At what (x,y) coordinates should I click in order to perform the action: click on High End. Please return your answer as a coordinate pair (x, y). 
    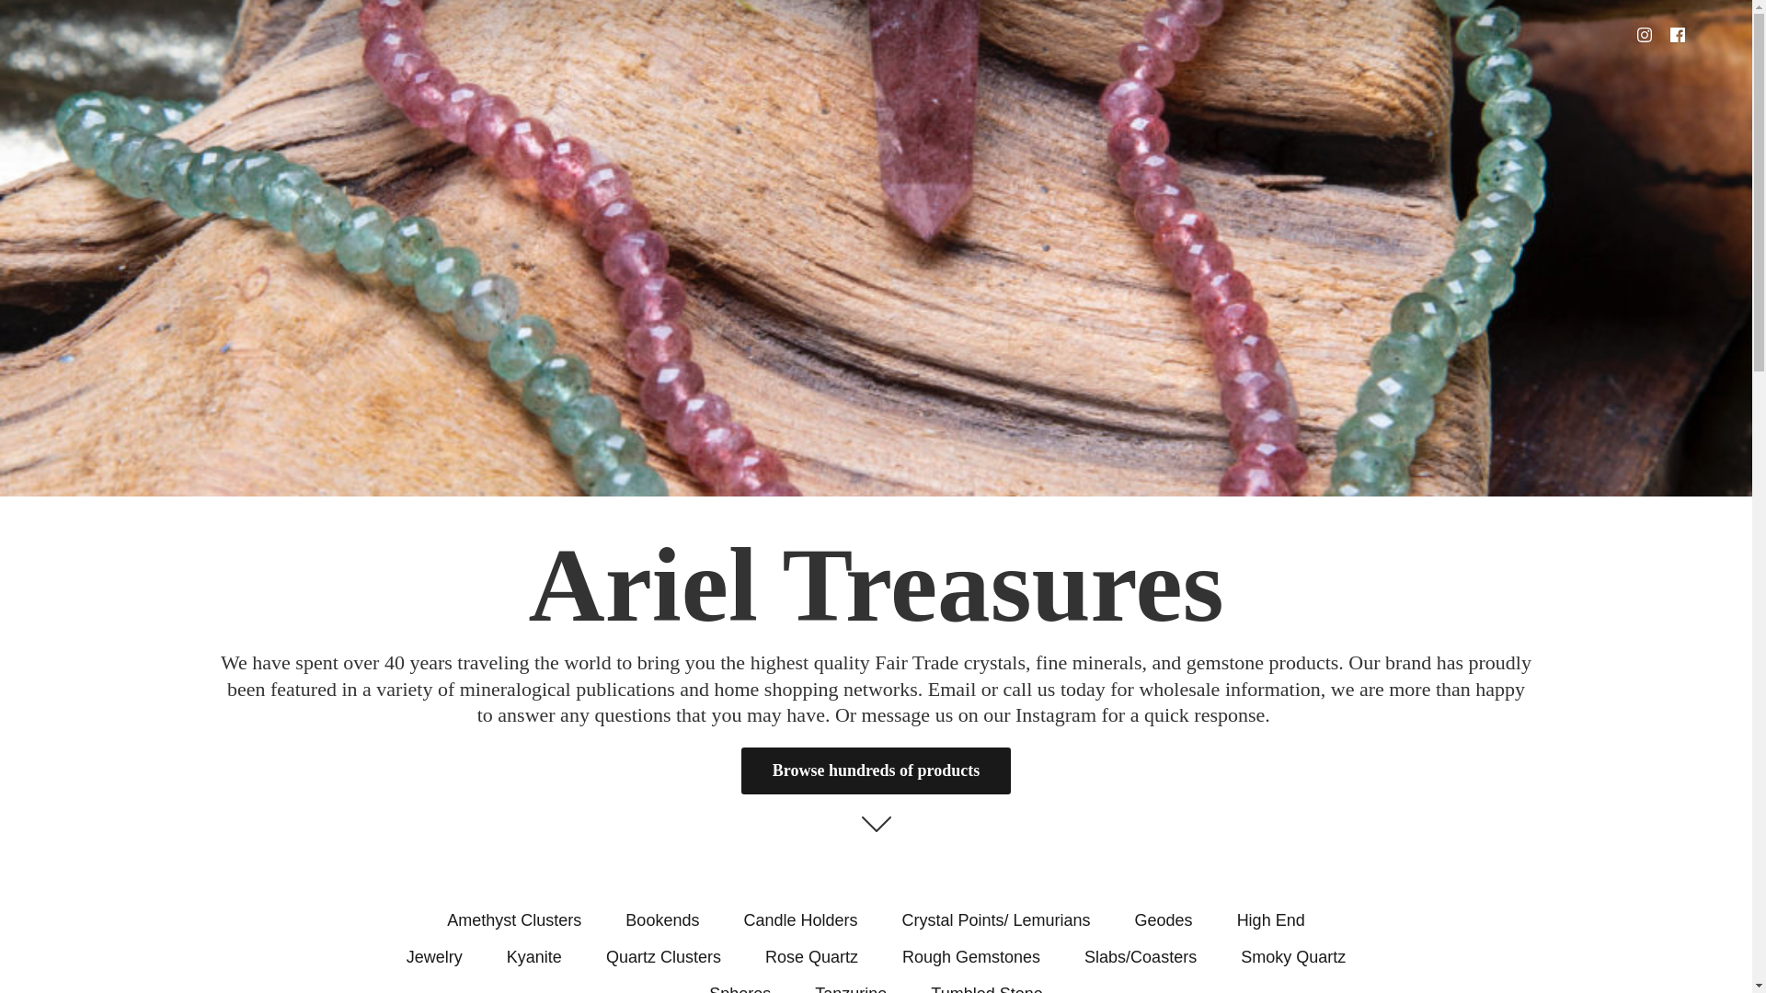
    Looking at the image, I should click on (1271, 919).